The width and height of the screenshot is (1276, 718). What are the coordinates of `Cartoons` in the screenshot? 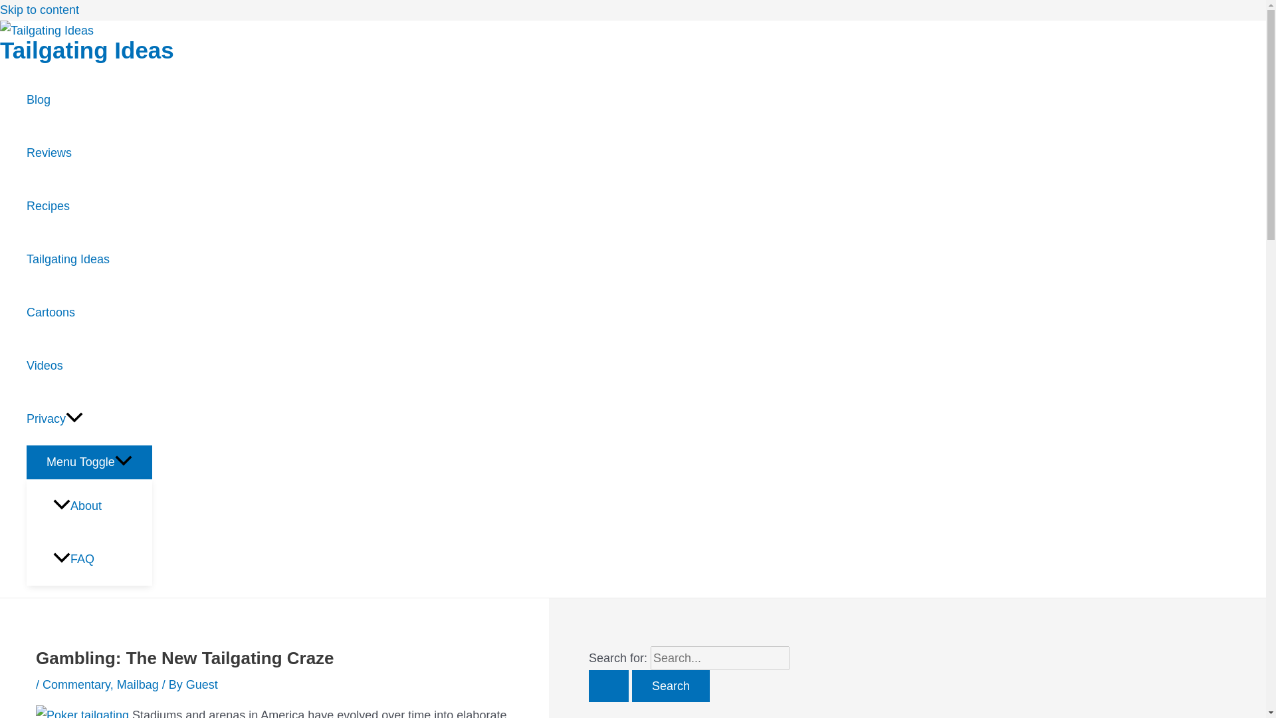 It's located at (89, 312).